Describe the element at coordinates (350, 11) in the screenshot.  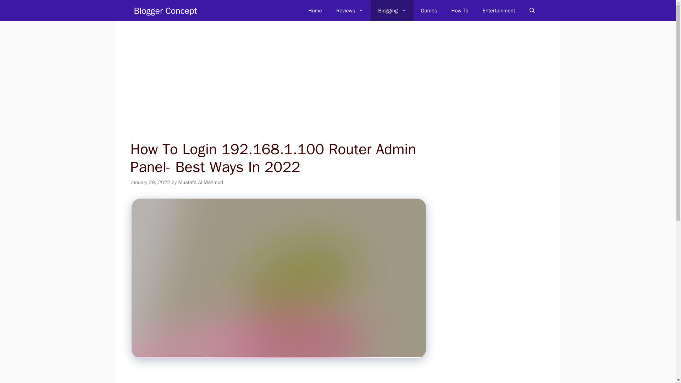
I see `Reviews` at that location.